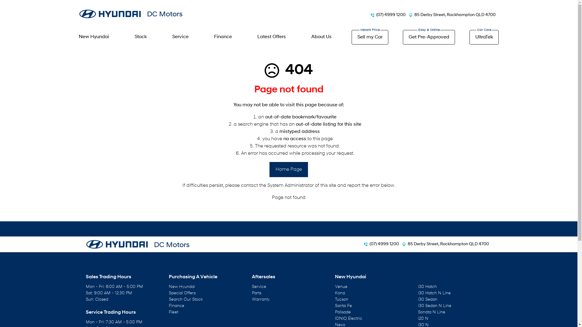 The width and height of the screenshot is (582, 327). Describe the element at coordinates (259, 287) in the screenshot. I see `Service` at that location.